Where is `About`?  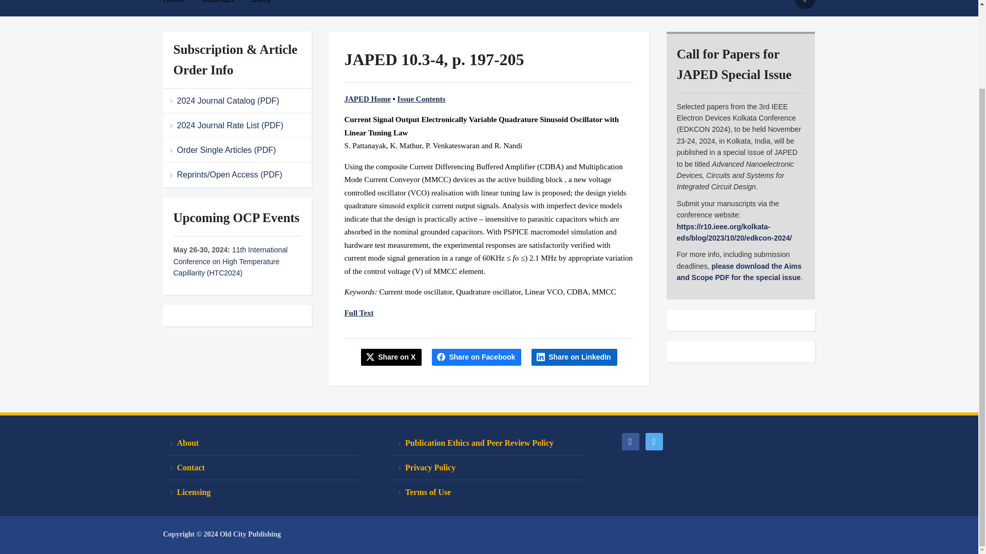 About is located at coordinates (261, 443).